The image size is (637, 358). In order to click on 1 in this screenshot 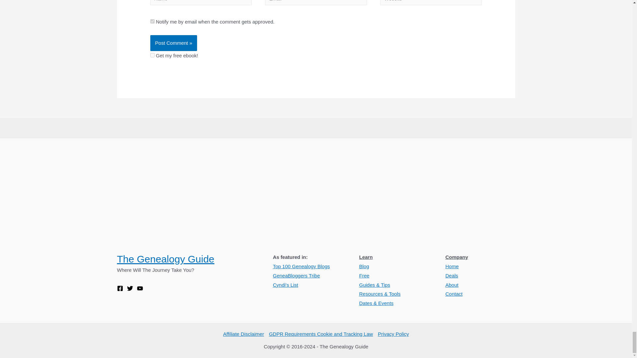, I will do `click(153, 21)`.